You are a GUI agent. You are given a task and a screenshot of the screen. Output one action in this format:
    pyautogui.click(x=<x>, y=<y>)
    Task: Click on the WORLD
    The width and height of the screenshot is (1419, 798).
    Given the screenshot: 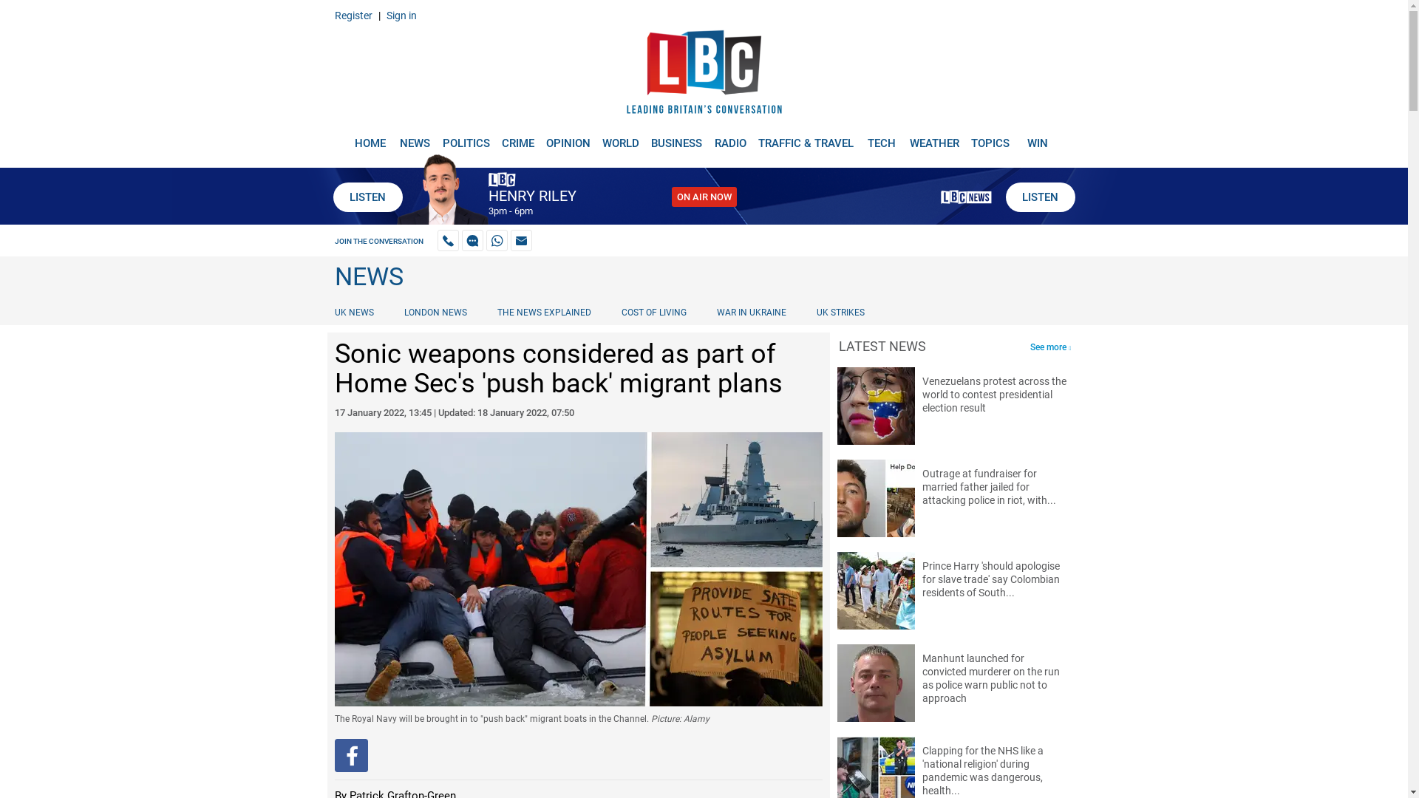 What is the action you would take?
    pyautogui.click(x=621, y=137)
    